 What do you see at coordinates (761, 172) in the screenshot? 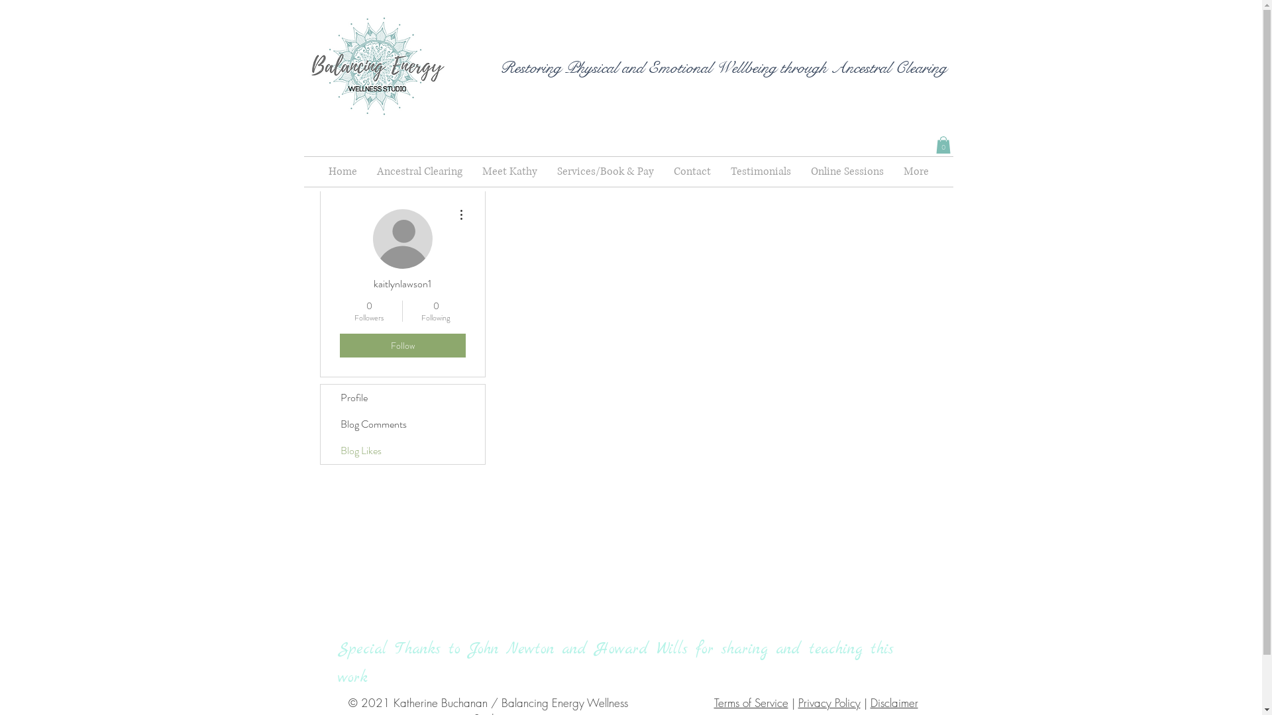
I see `Testimonials` at bounding box center [761, 172].